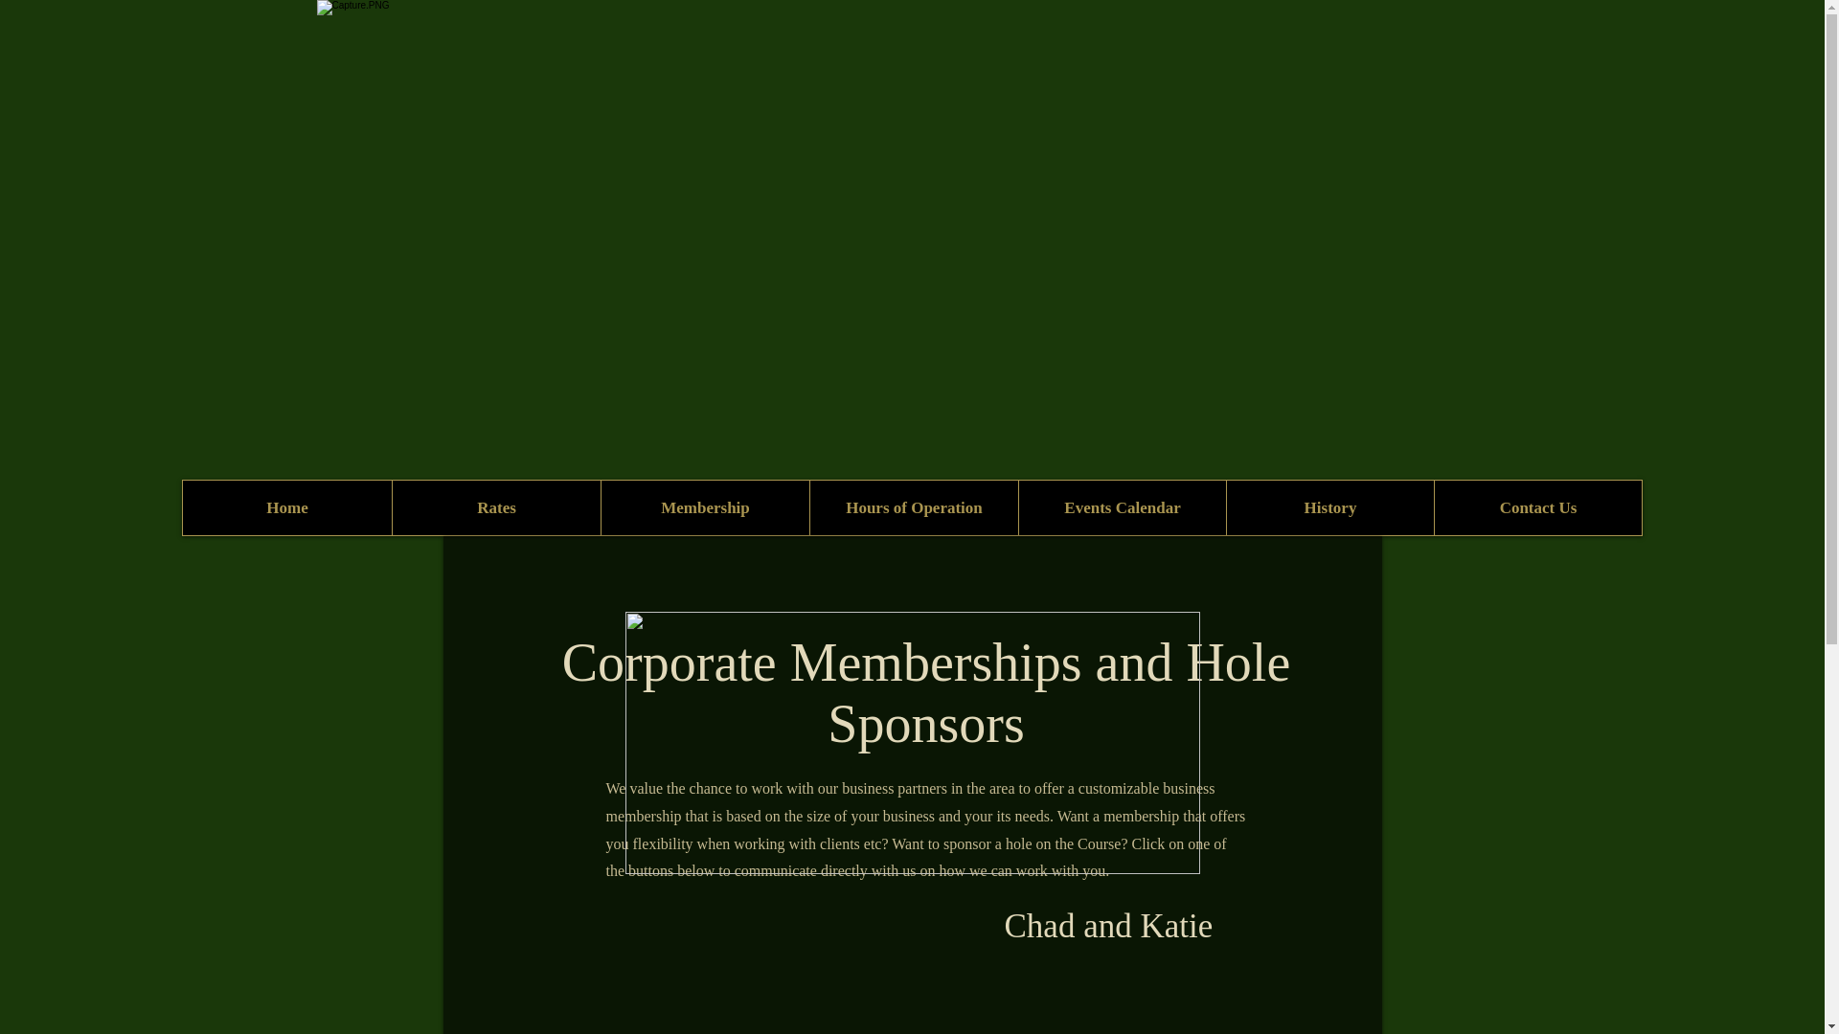 The image size is (1839, 1034). What do you see at coordinates (1123, 507) in the screenshot?
I see `Events Calendar` at bounding box center [1123, 507].